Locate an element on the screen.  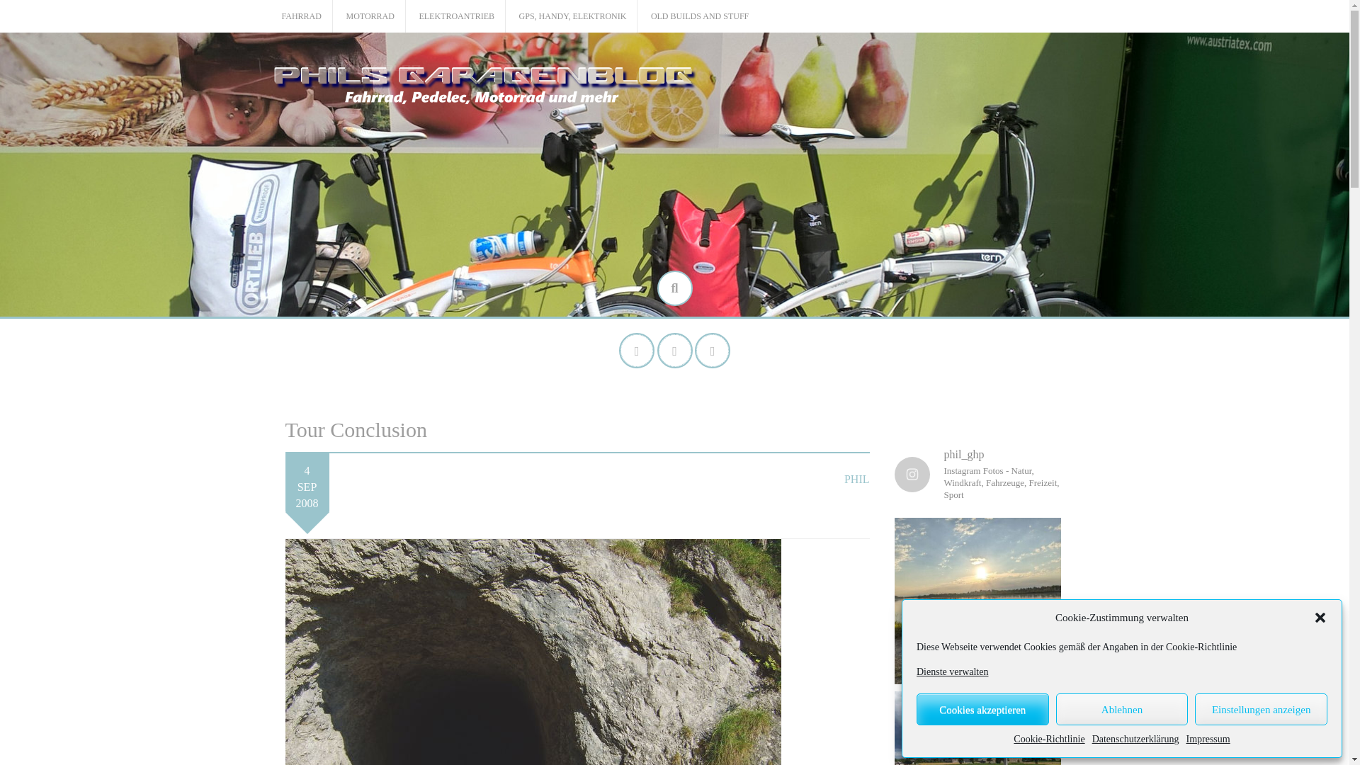
Ablehnen is located at coordinates (1122, 708).